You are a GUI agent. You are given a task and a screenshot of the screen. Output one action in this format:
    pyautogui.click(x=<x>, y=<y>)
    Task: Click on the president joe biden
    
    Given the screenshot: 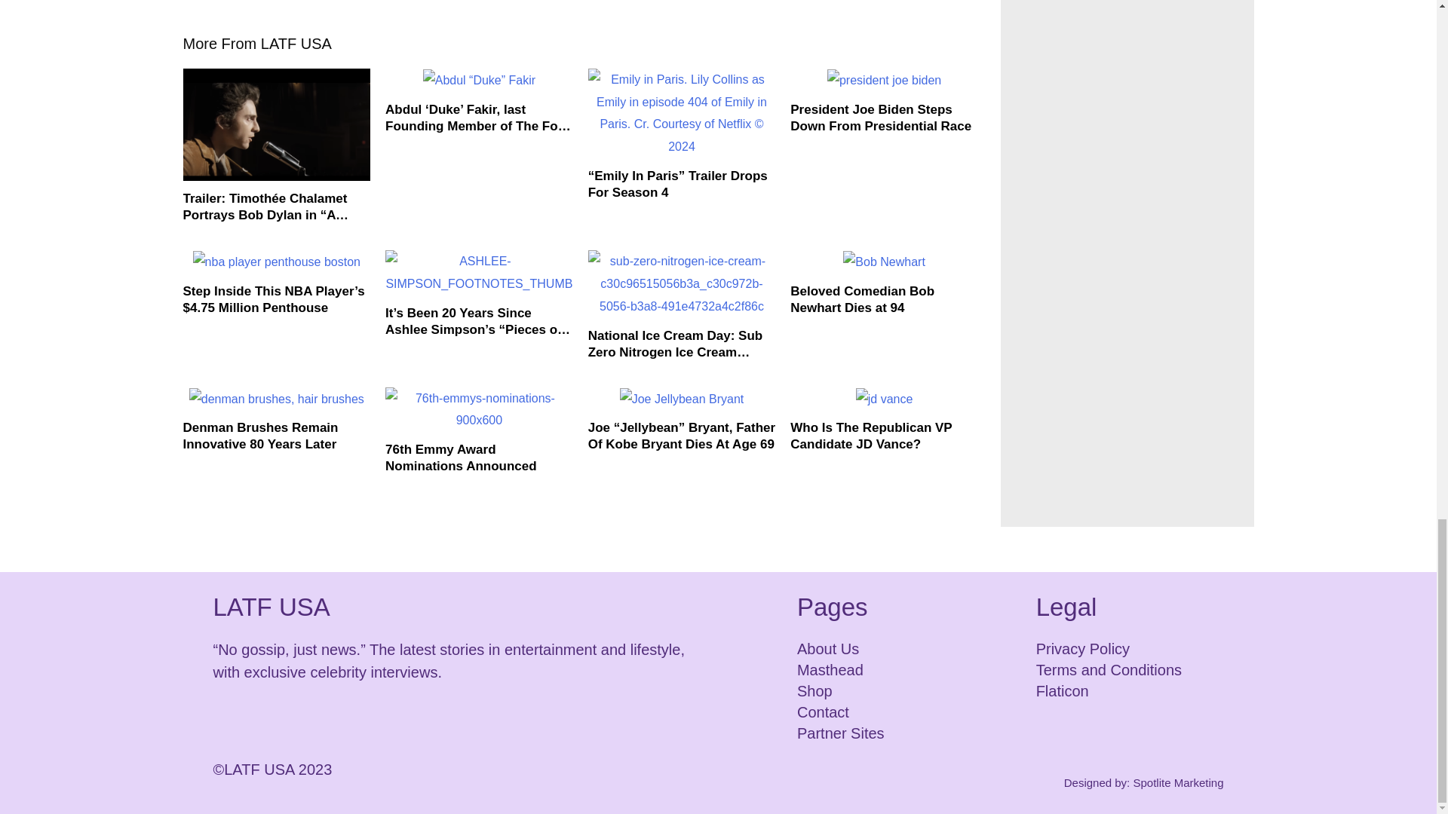 What is the action you would take?
    pyautogui.click(x=884, y=80)
    